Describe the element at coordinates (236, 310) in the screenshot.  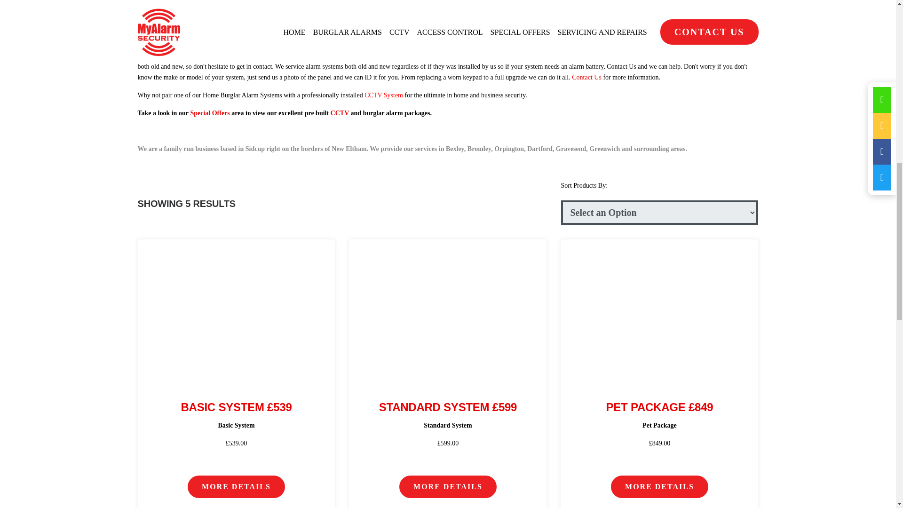
I see `View More` at that location.